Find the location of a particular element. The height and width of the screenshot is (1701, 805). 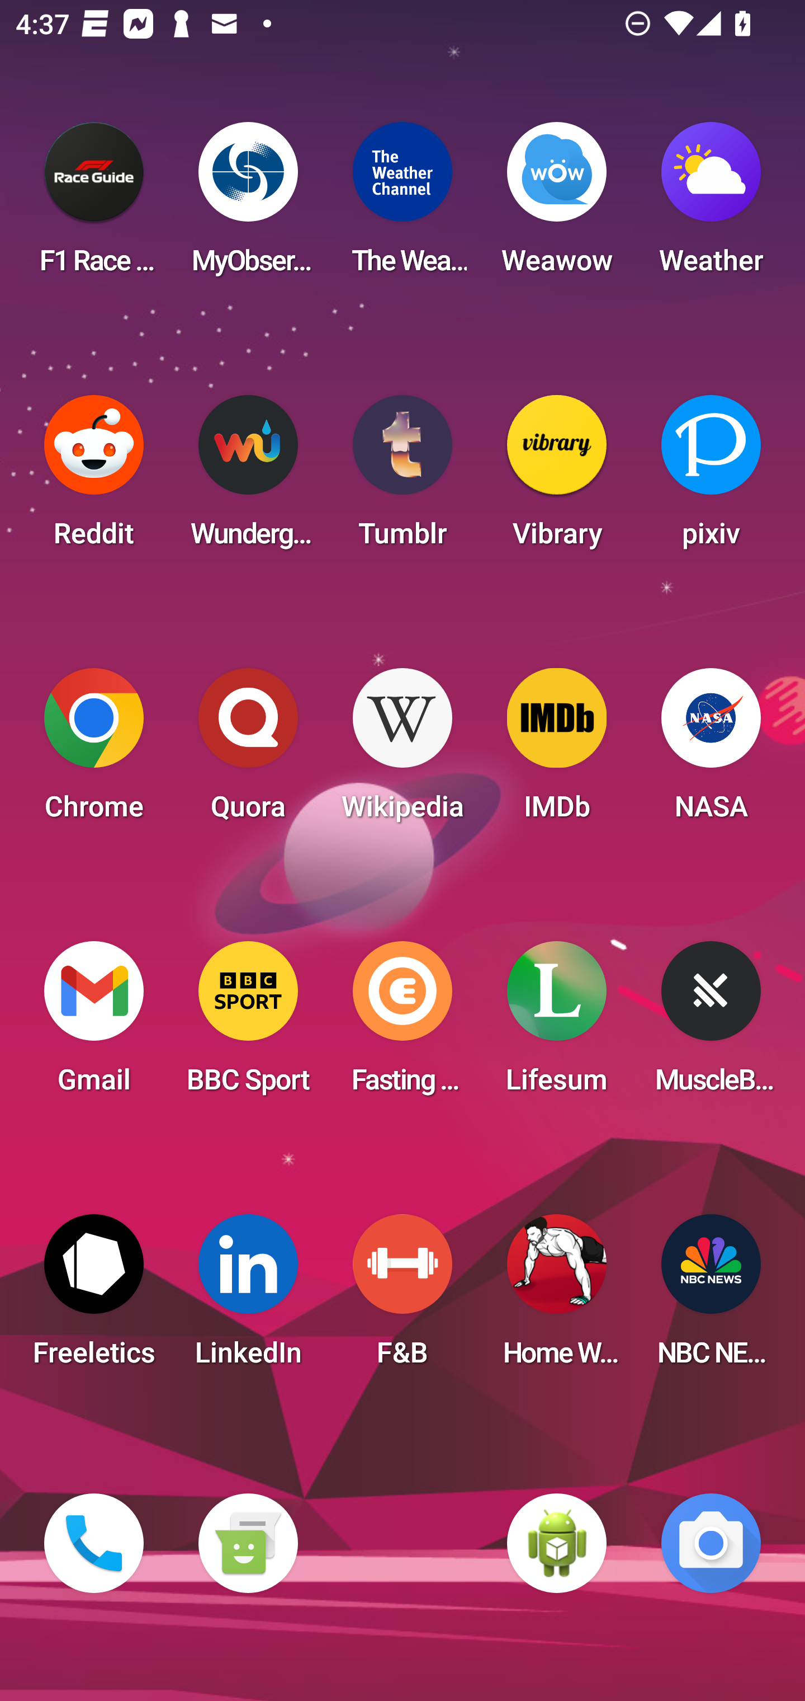

F&B is located at coordinates (402, 1297).